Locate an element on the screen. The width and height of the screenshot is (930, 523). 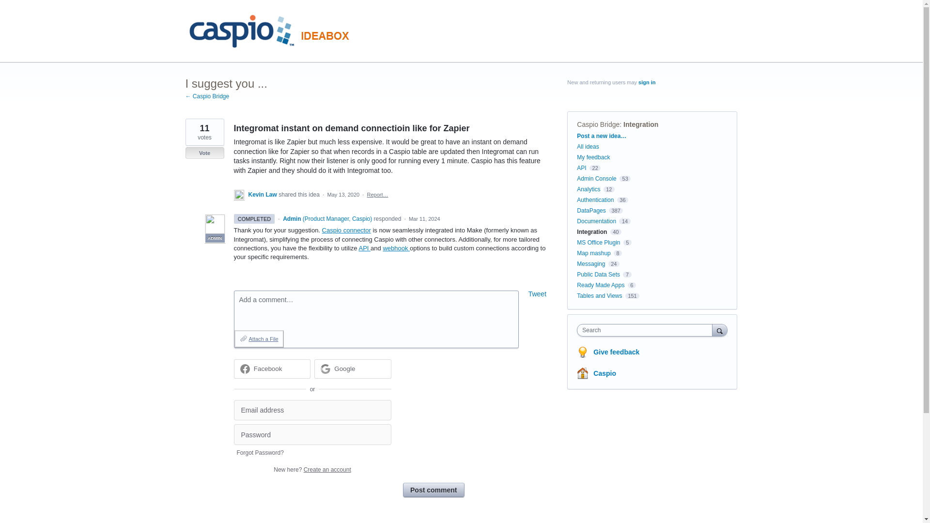
Facebook is located at coordinates (268, 368).